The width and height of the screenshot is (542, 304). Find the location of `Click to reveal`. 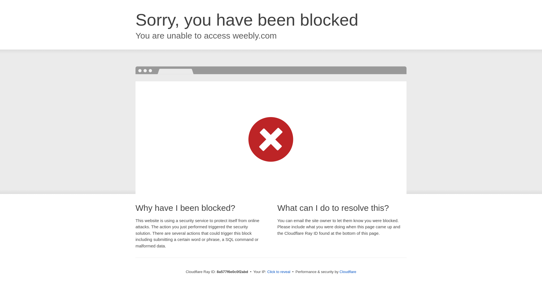

Click to reveal is located at coordinates (279, 272).